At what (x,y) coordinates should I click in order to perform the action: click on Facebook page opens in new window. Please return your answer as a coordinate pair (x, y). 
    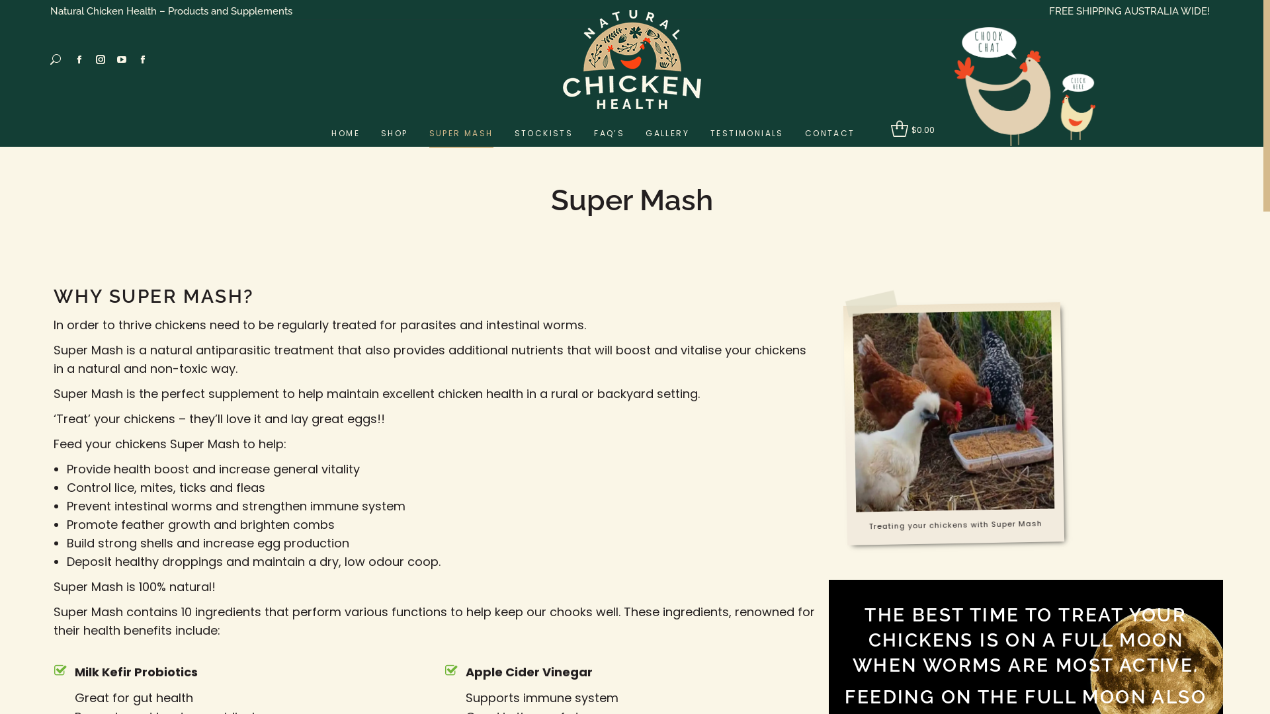
    Looking at the image, I should click on (143, 59).